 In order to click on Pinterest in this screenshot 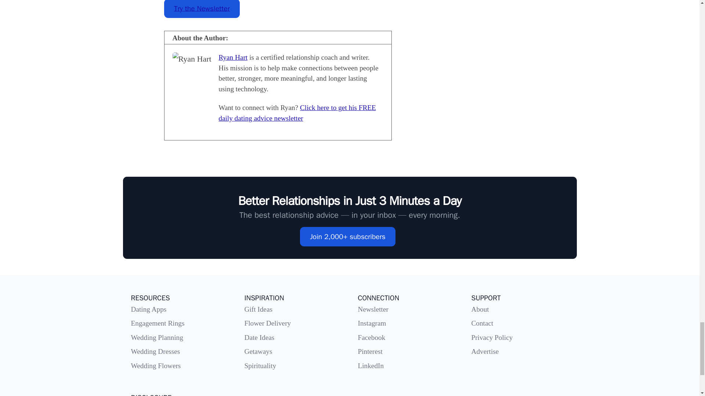, I will do `click(369, 351)`.